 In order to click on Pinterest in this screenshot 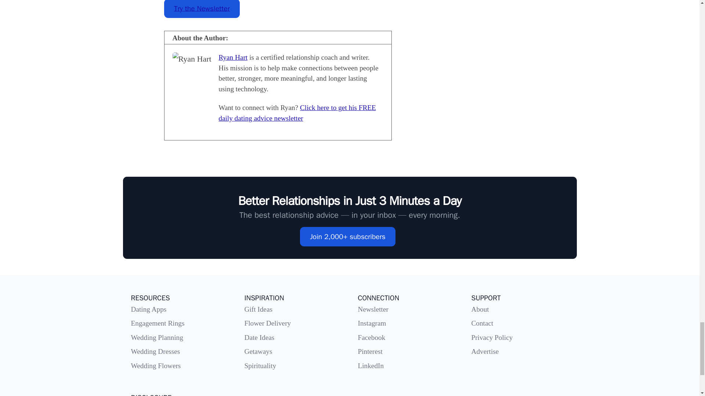, I will do `click(369, 351)`.